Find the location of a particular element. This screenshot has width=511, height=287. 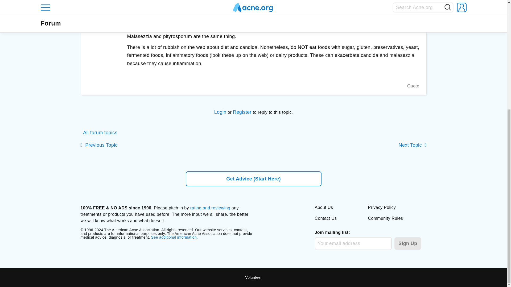

Register is located at coordinates (242, 112).